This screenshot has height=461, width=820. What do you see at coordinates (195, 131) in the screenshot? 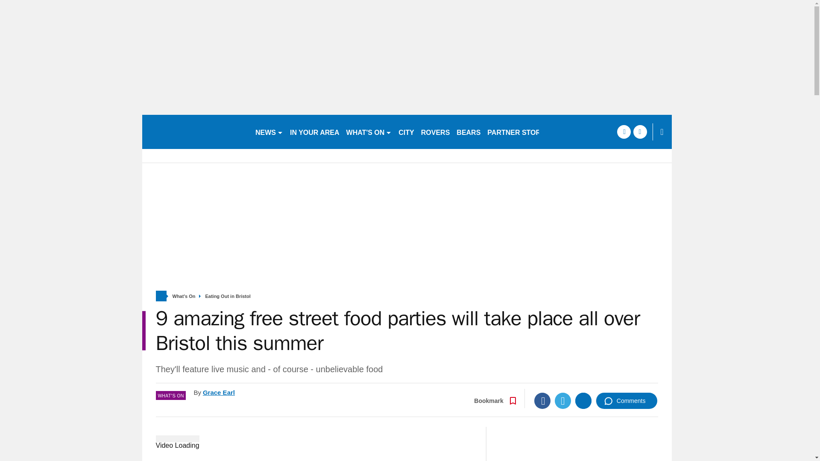
I see `bristolpost` at bounding box center [195, 131].